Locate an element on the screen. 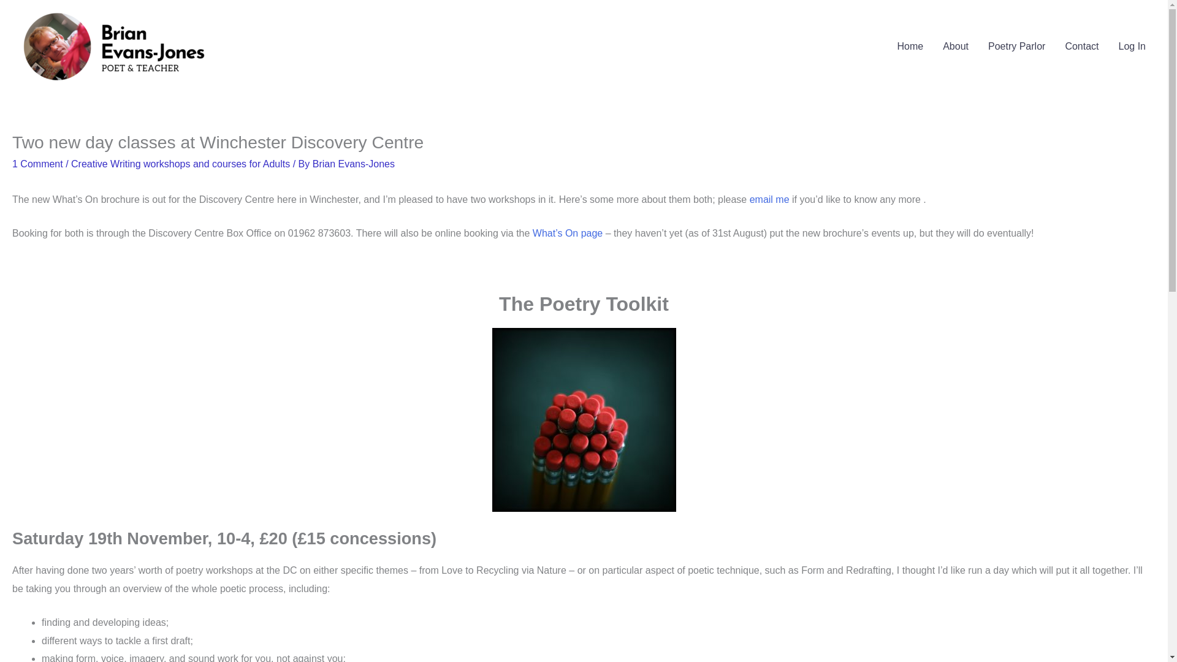 This screenshot has height=662, width=1177. Creative Writing workshops and courses for Adults is located at coordinates (180, 164).